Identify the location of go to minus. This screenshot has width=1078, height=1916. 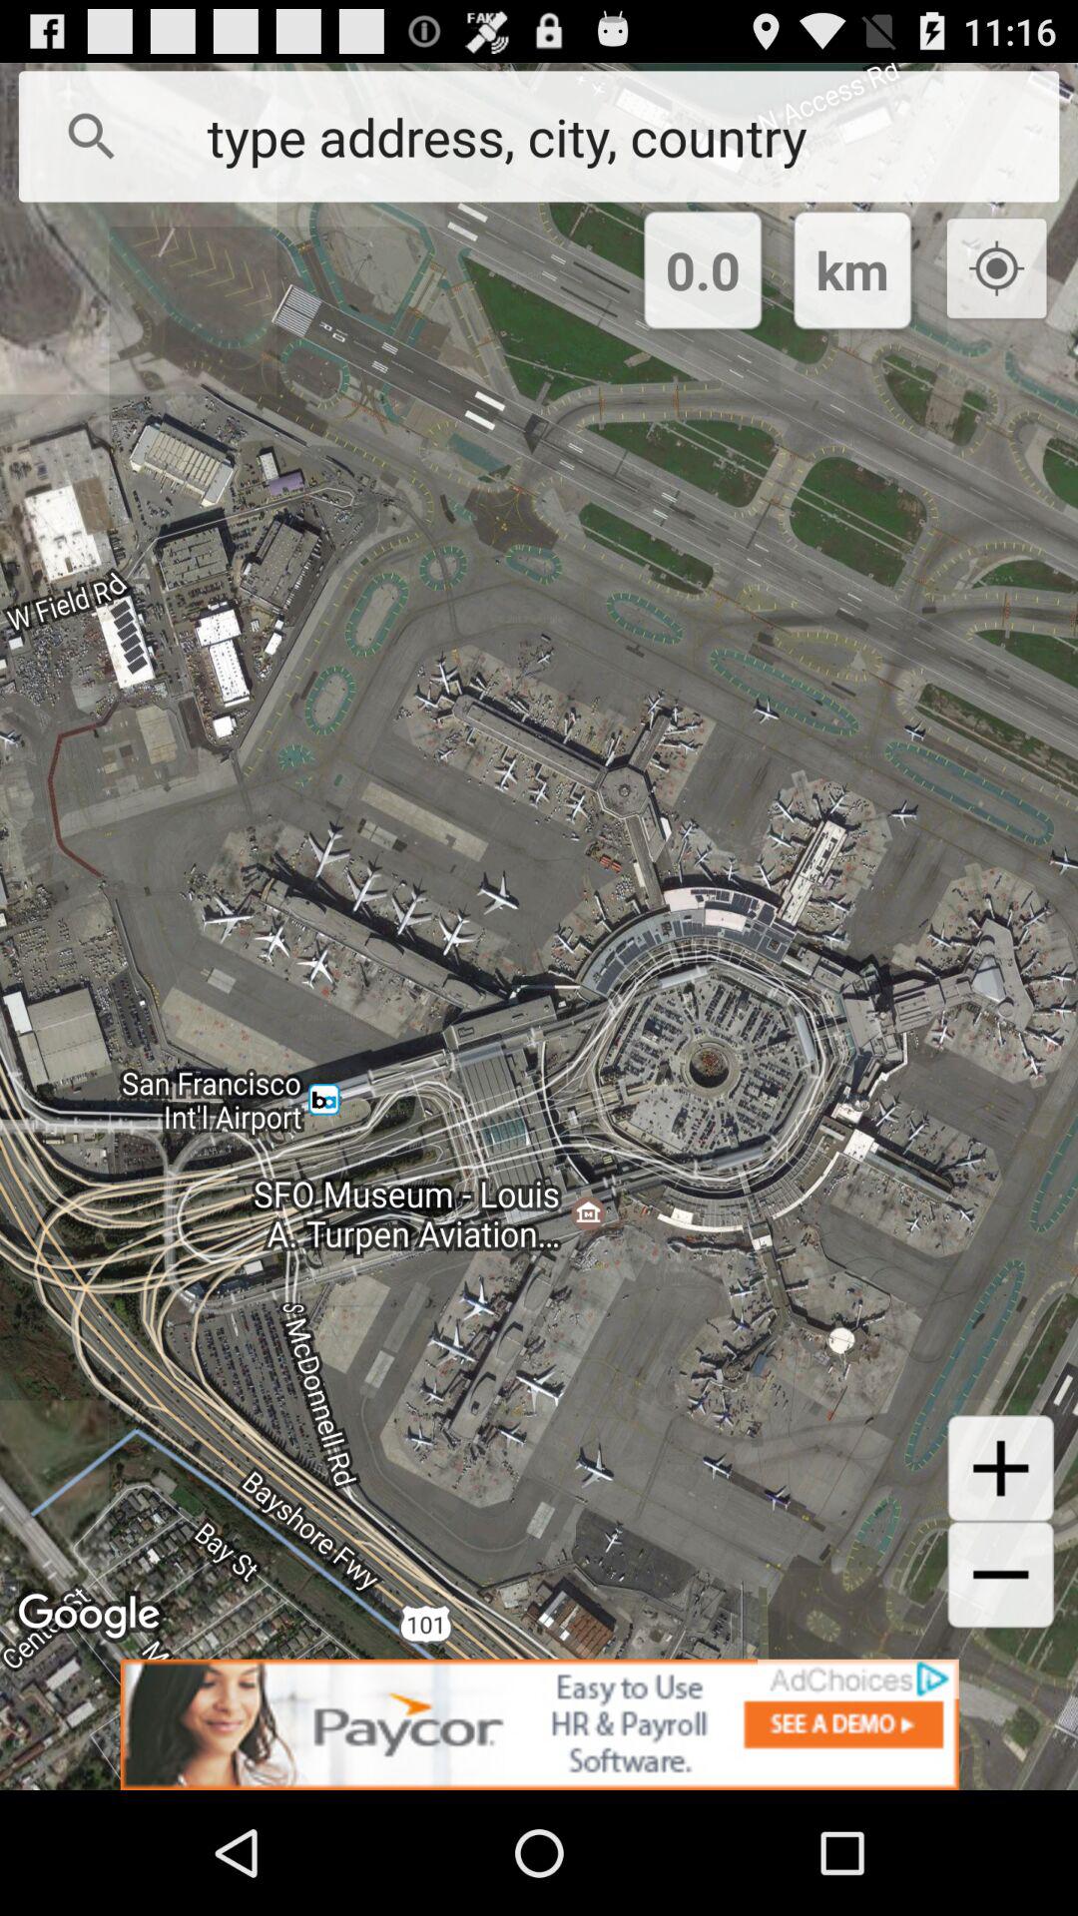
(1000, 1575).